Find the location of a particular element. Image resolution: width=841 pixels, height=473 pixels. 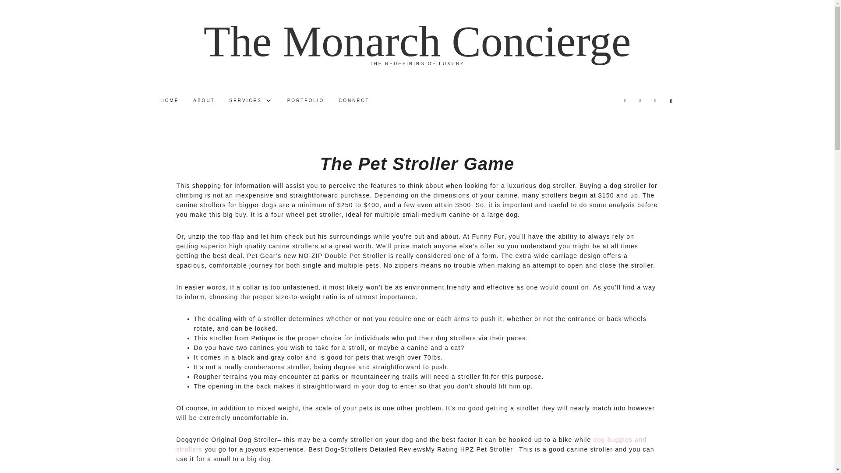

HOME is located at coordinates (169, 100).